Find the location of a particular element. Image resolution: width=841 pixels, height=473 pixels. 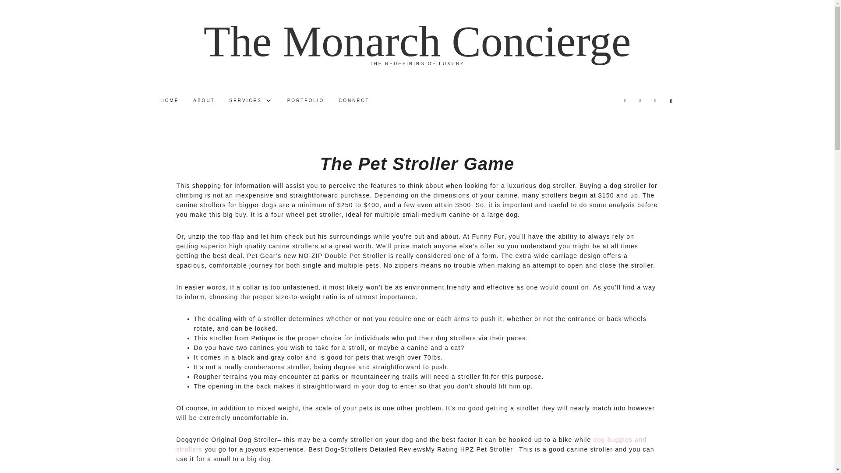

HOME is located at coordinates (169, 100).